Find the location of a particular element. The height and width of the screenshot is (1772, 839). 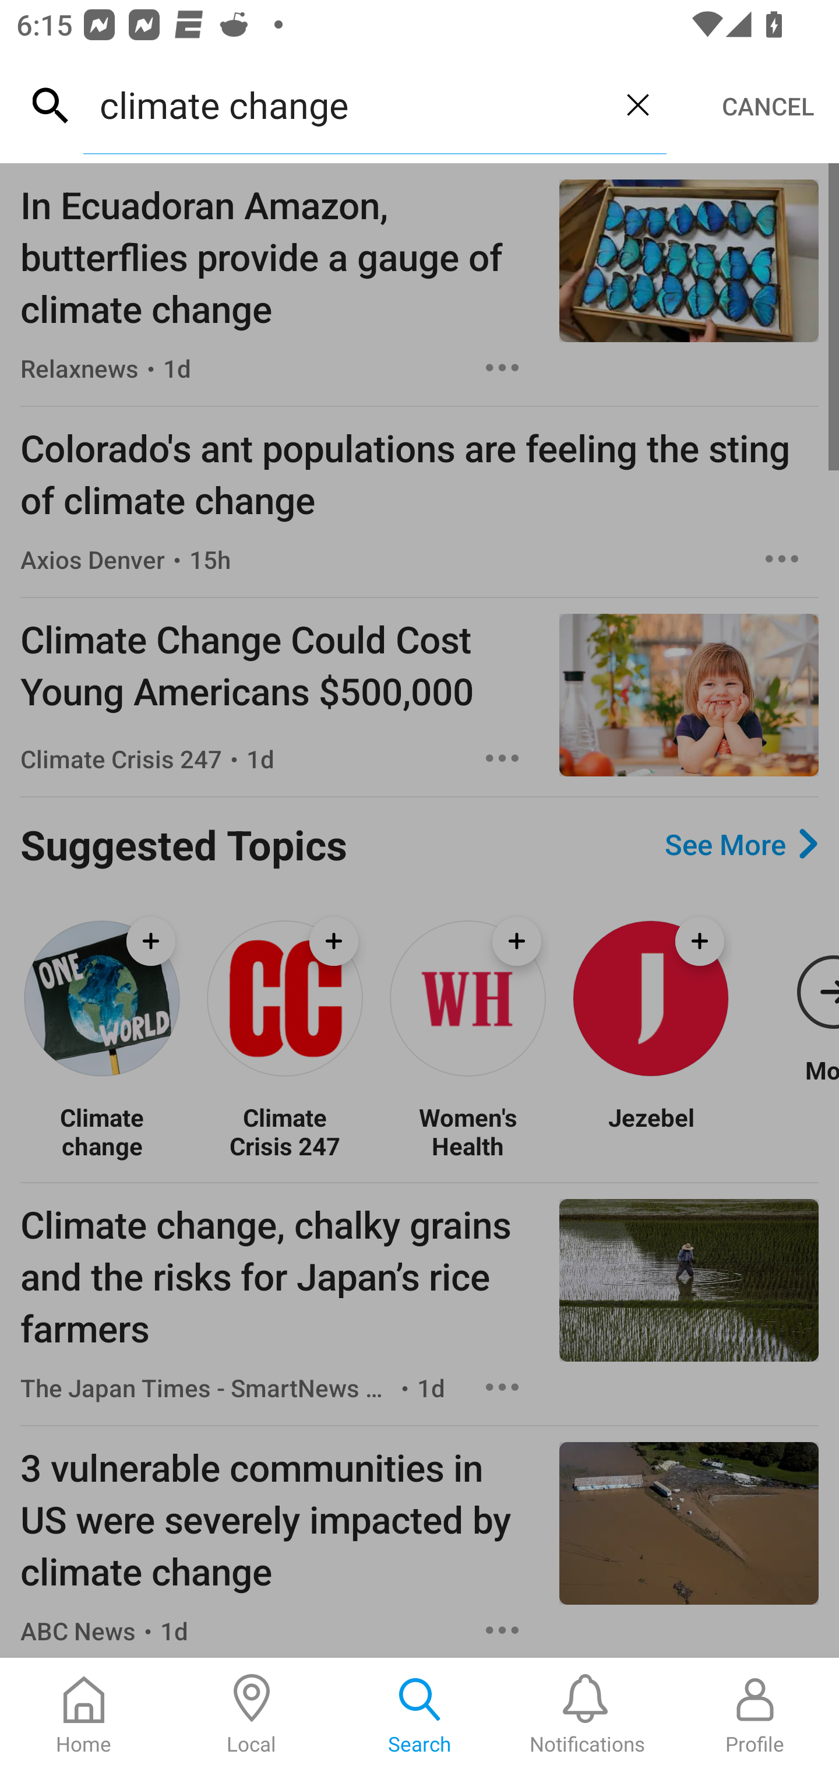

Home is located at coordinates (84, 1715).